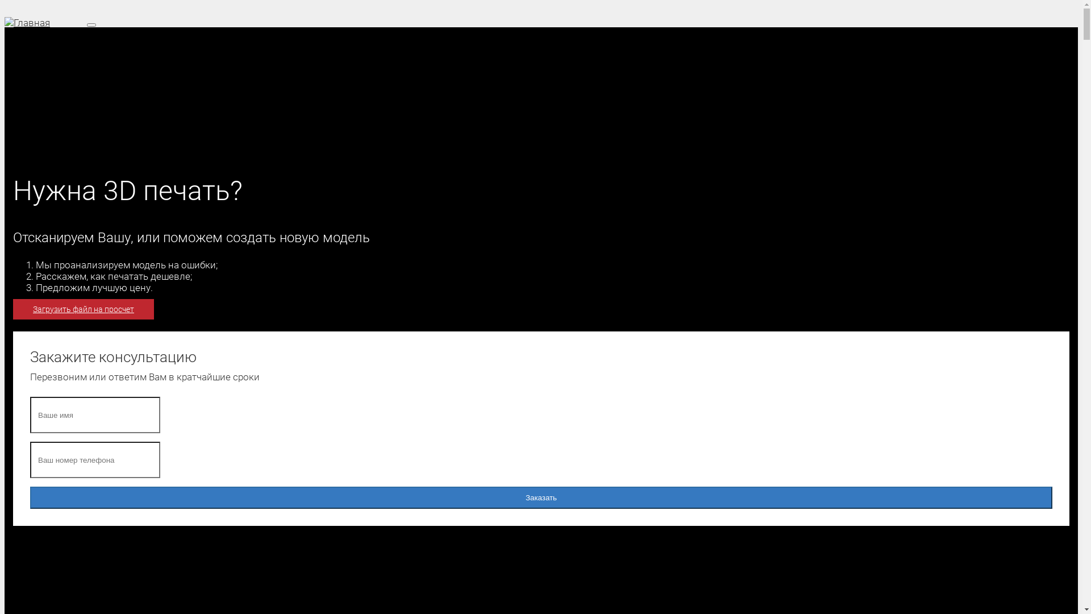  Describe the element at coordinates (91, 25) in the screenshot. I see `Toggle navigation` at that location.